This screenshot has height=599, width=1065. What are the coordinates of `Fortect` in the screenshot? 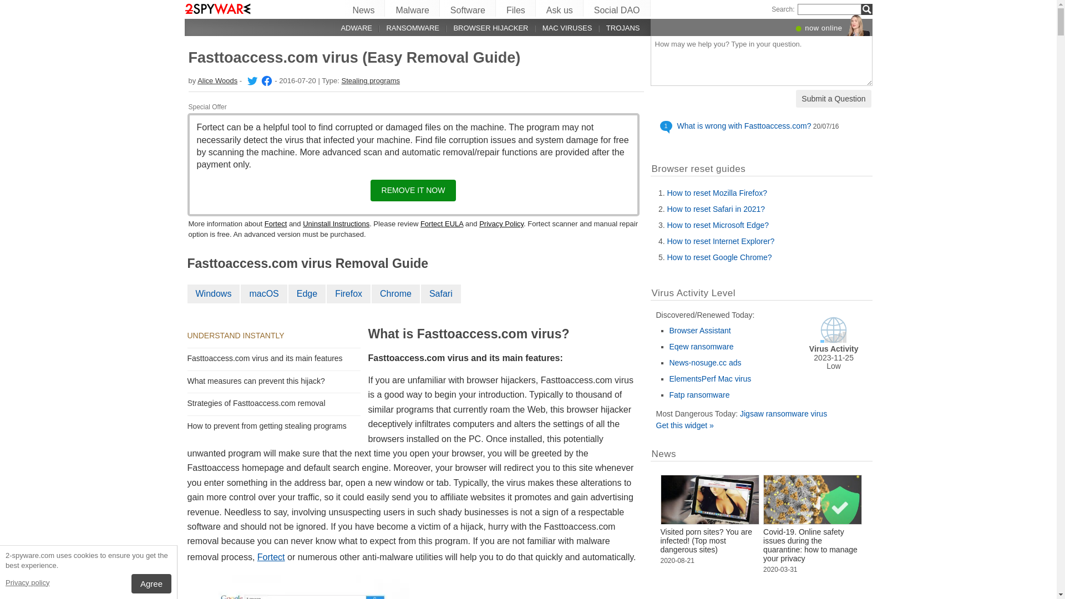 It's located at (276, 224).